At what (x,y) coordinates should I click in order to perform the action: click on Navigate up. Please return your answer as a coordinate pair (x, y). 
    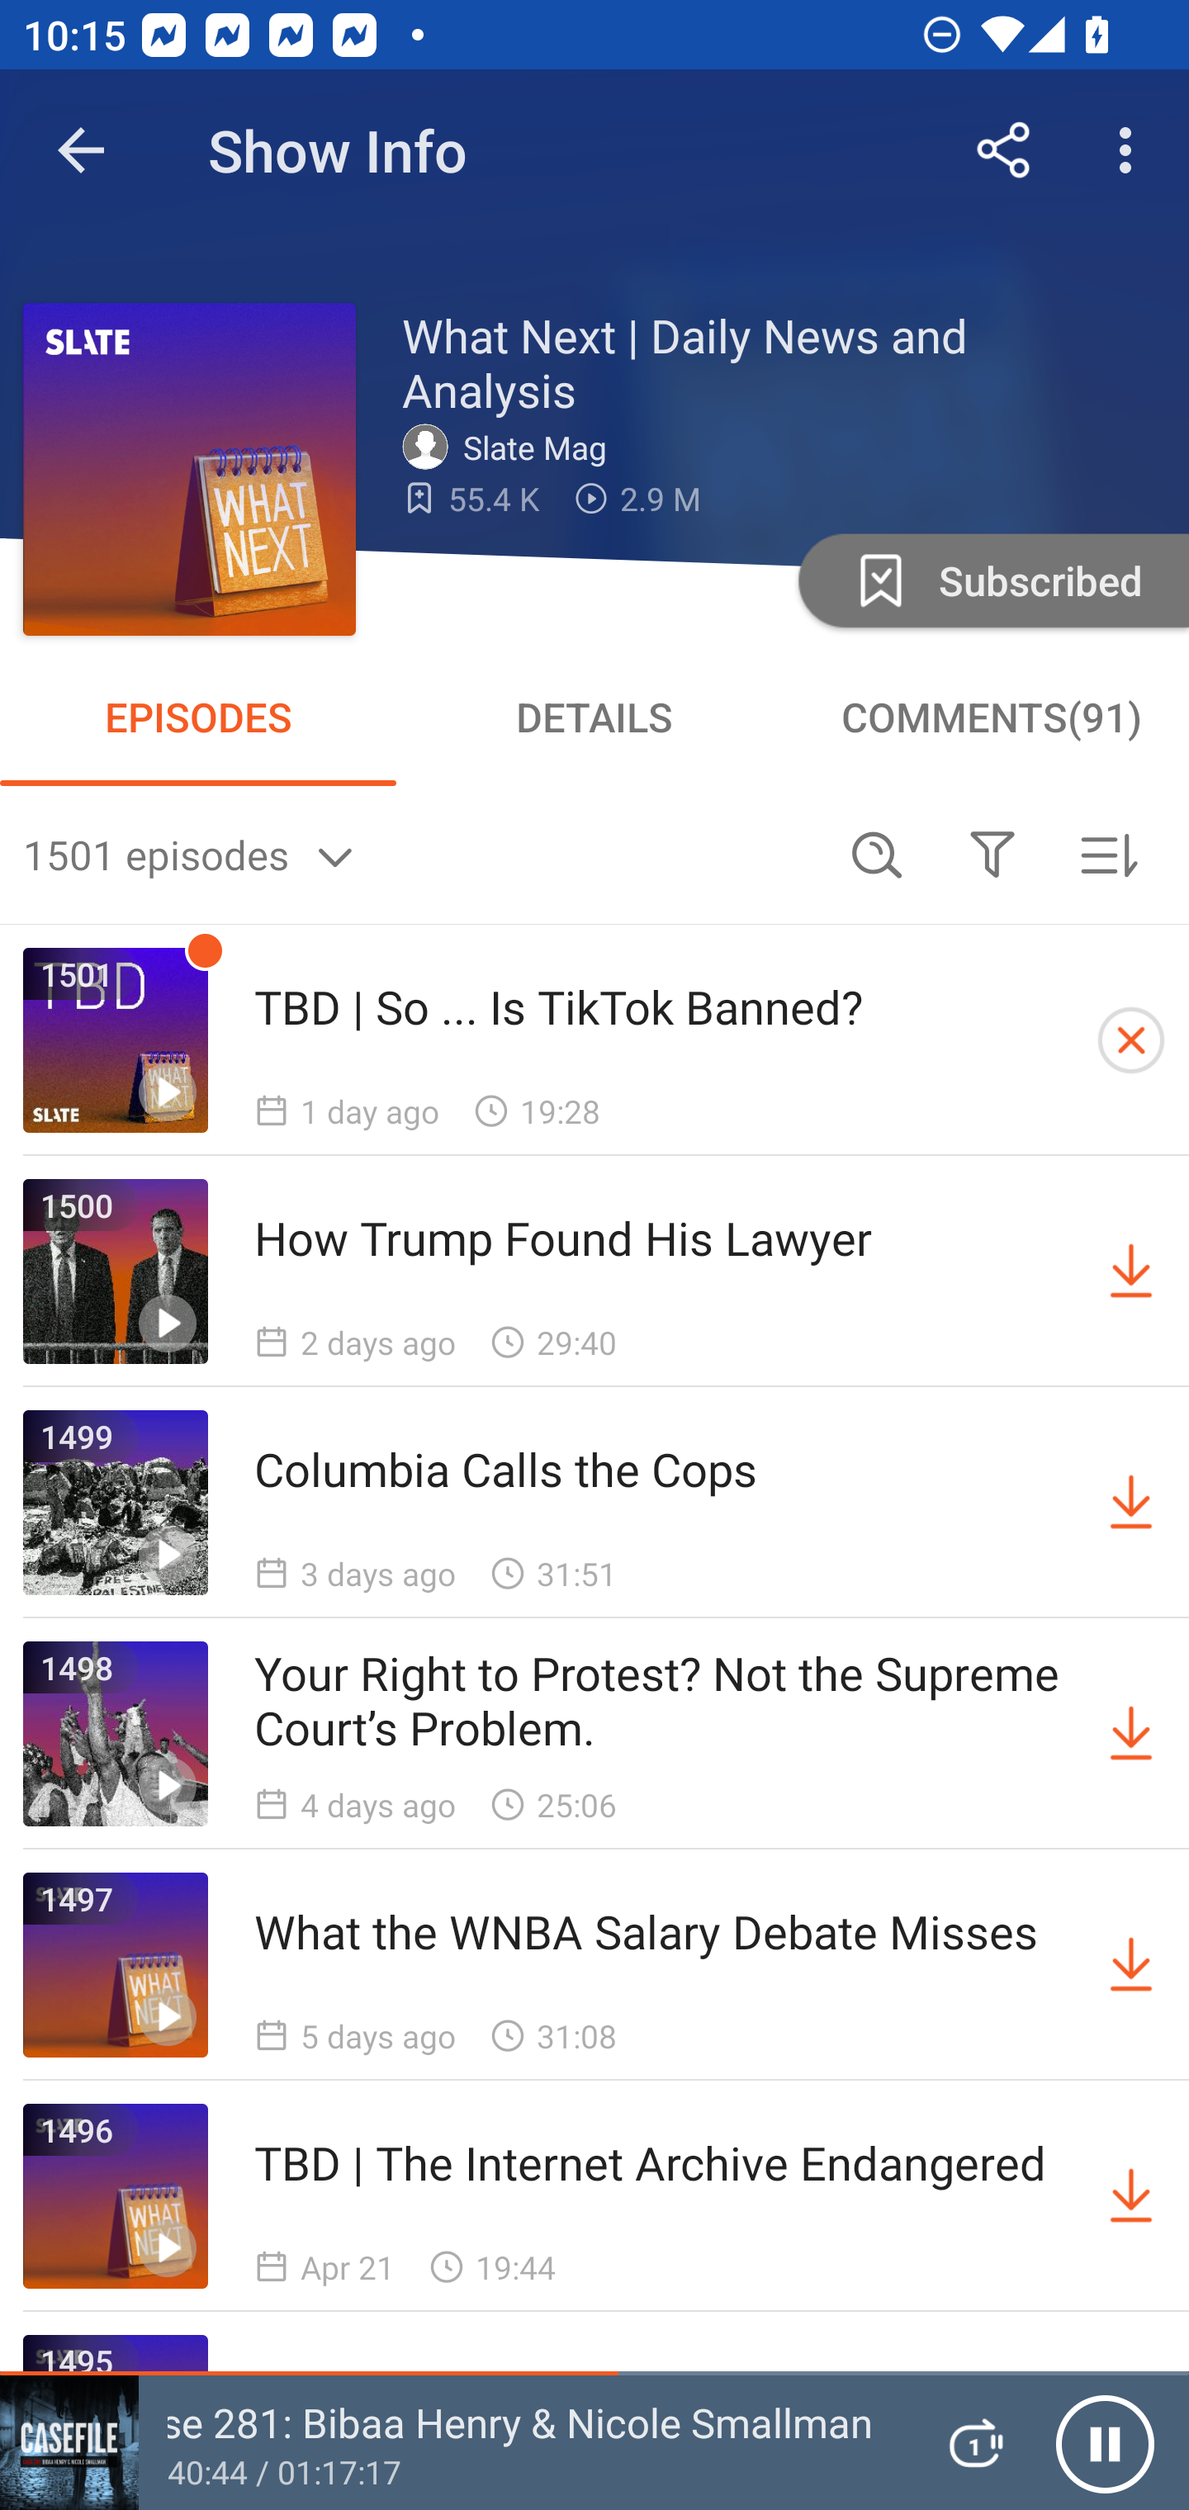
    Looking at the image, I should click on (81, 150).